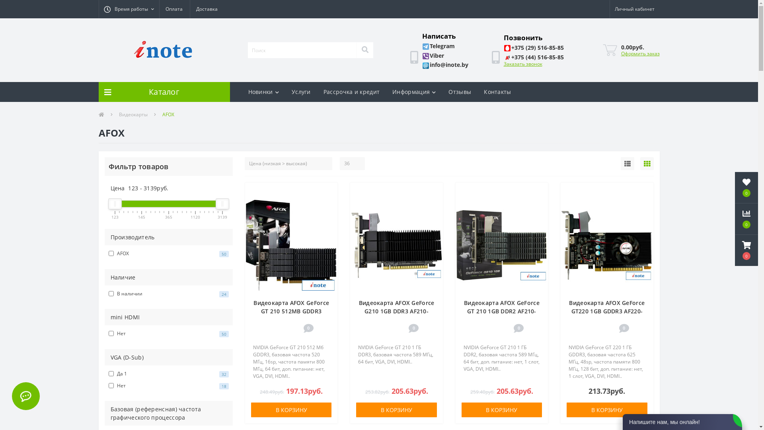  I want to click on Telegram, so click(439, 46).